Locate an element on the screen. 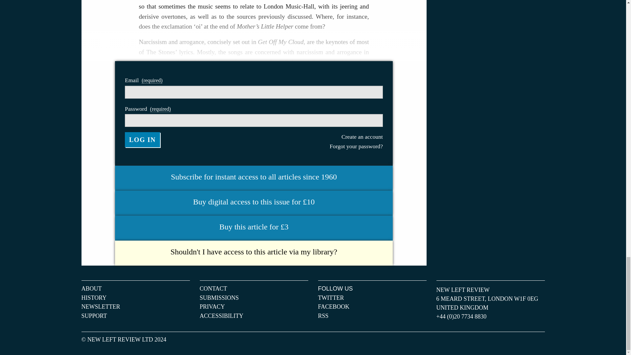  Shouldn't I have access to this article via my library? is located at coordinates (254, 252).